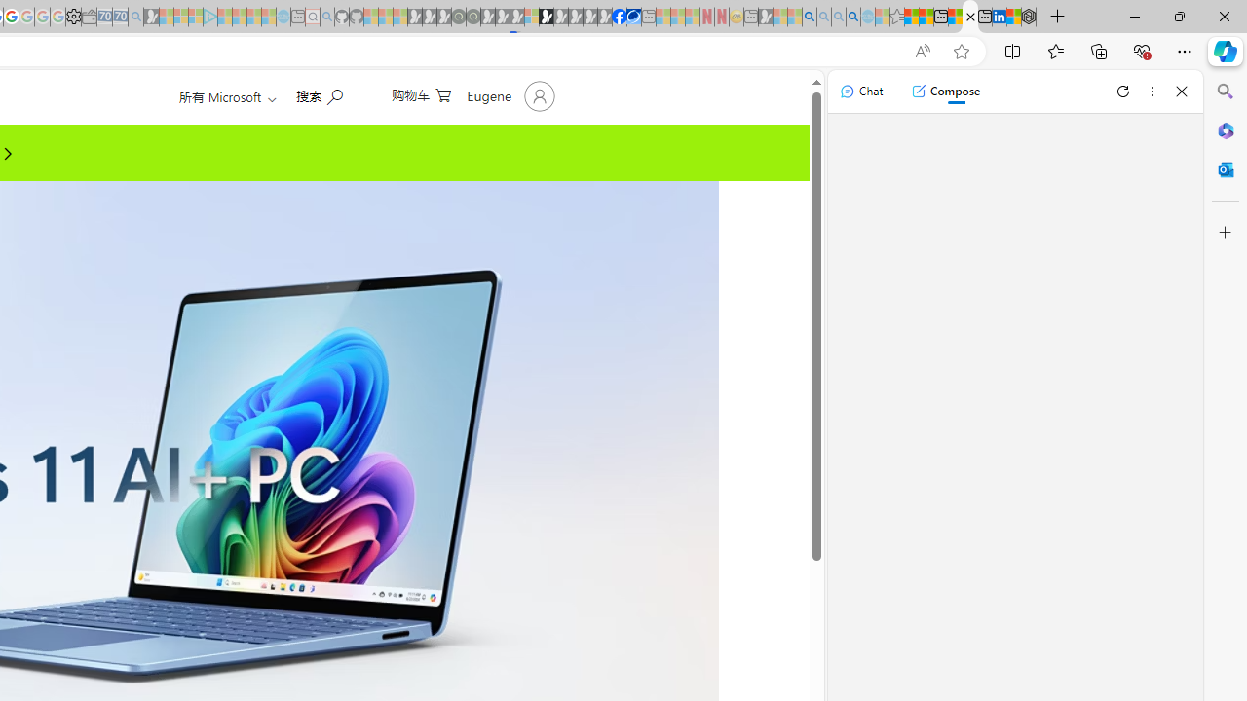 The height and width of the screenshot is (701, 1247). What do you see at coordinates (999, 18) in the screenshot?
I see `LinkedIn` at bounding box center [999, 18].